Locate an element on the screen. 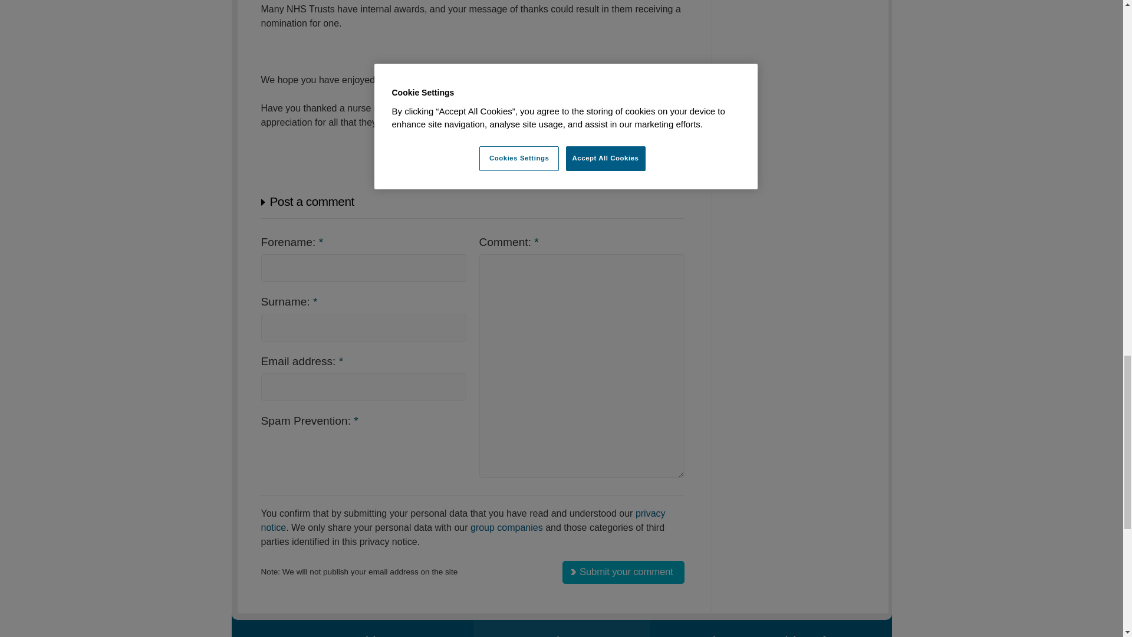 The height and width of the screenshot is (637, 1132). Share this article on Twitter is located at coordinates (601, 162).